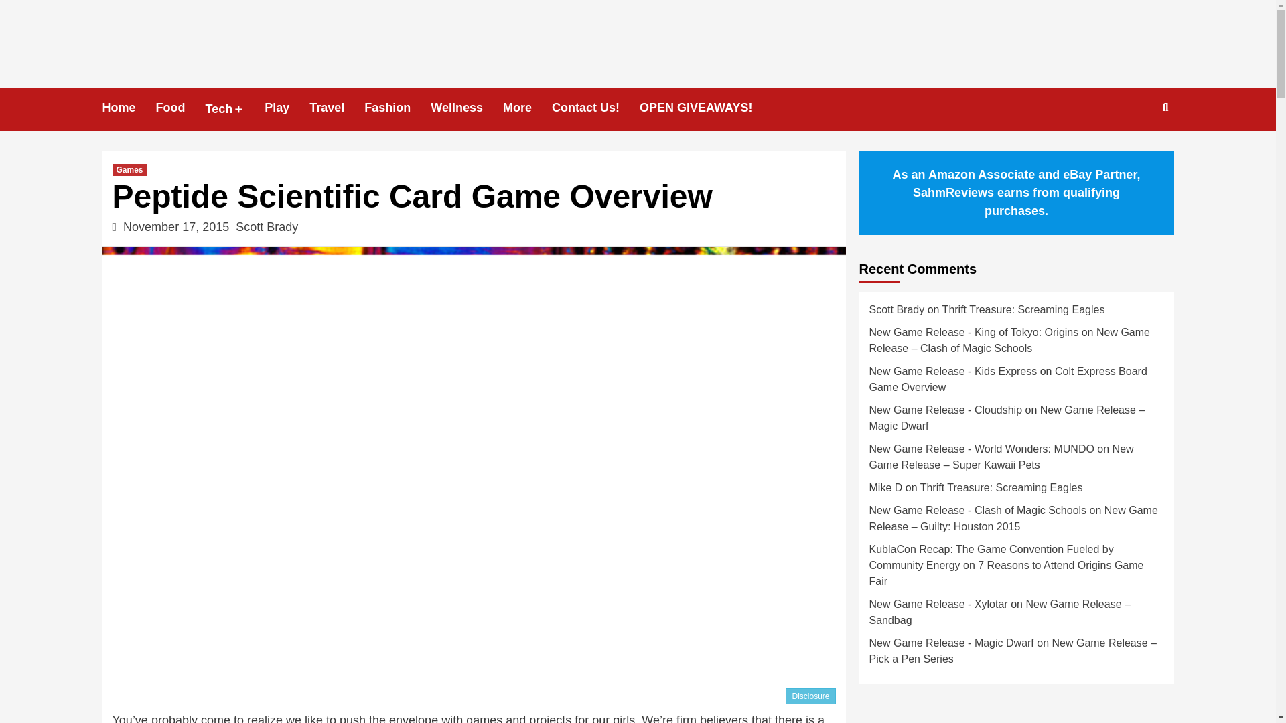 Image resolution: width=1286 pixels, height=723 pixels. What do you see at coordinates (181, 108) in the screenshot?
I see `Food` at bounding box center [181, 108].